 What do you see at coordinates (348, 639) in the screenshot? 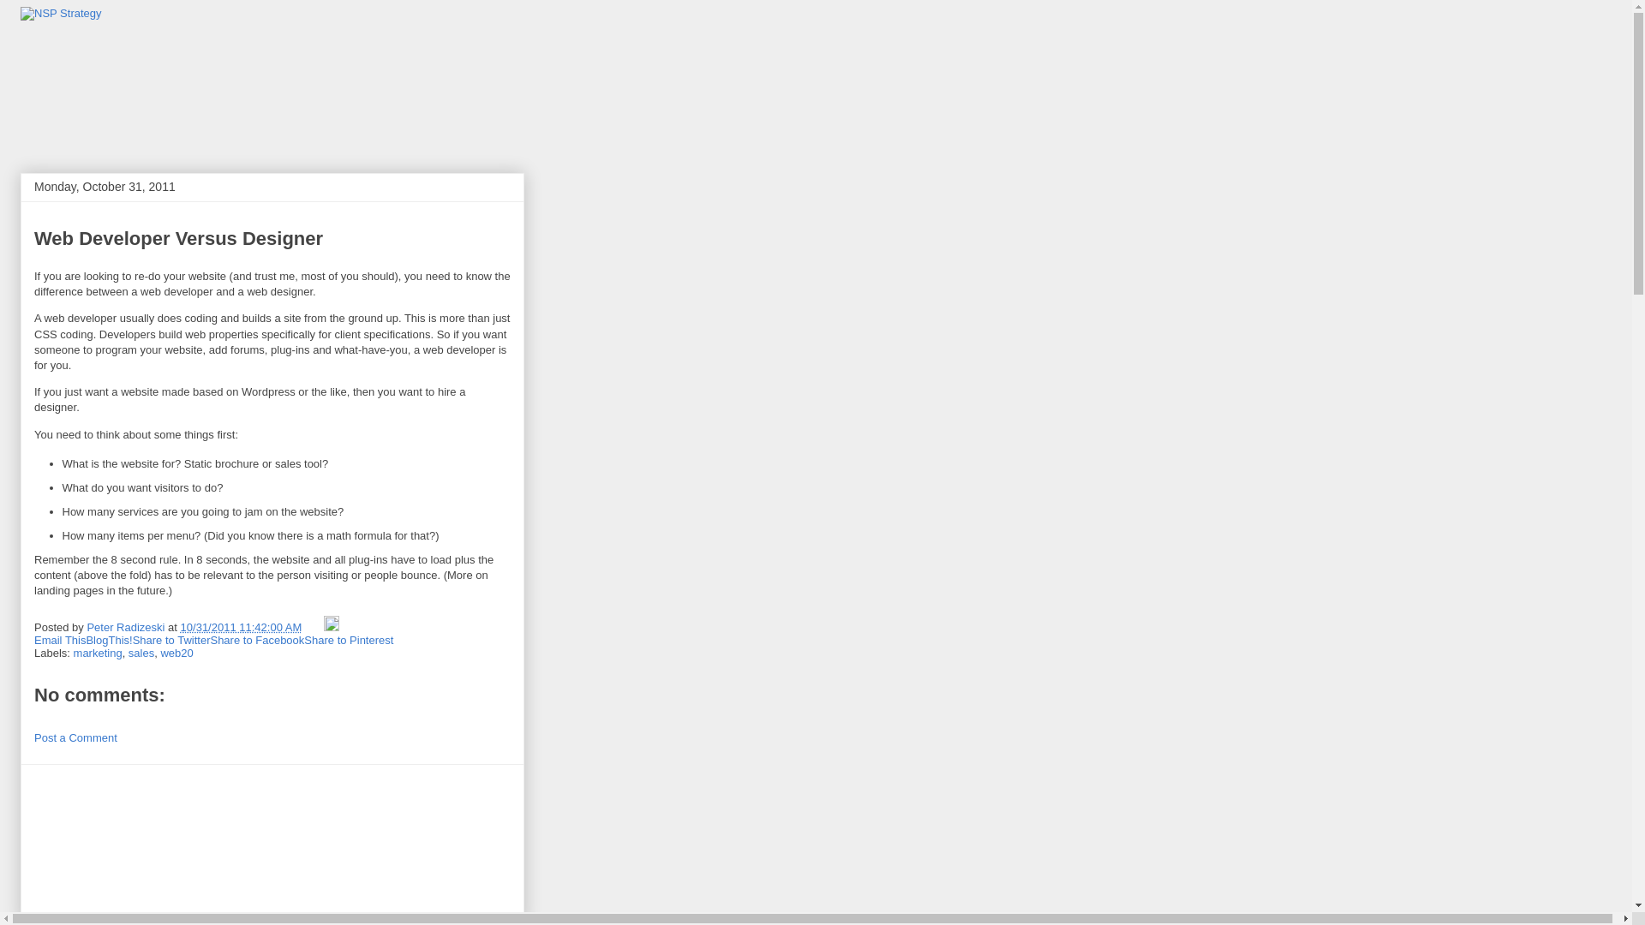
I see `Share to Pinterest` at bounding box center [348, 639].